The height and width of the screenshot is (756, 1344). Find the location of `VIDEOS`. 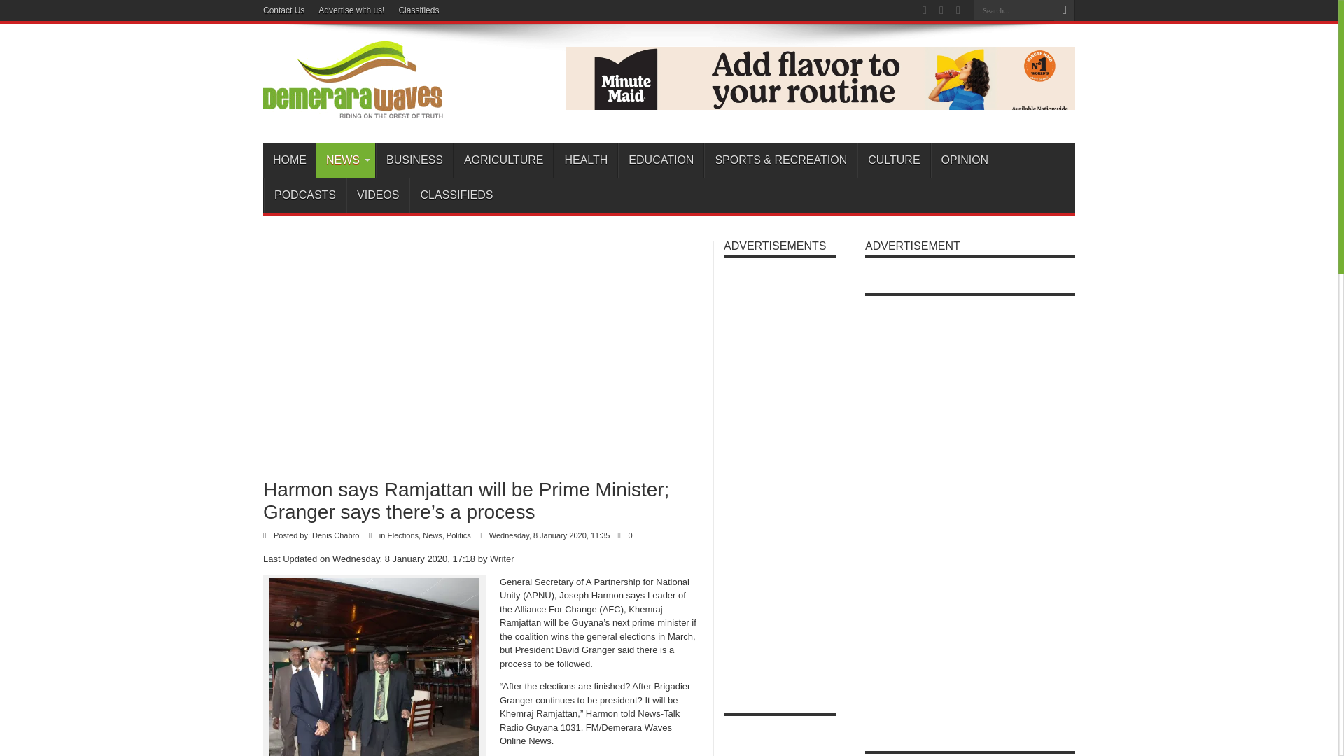

VIDEOS is located at coordinates (377, 195).